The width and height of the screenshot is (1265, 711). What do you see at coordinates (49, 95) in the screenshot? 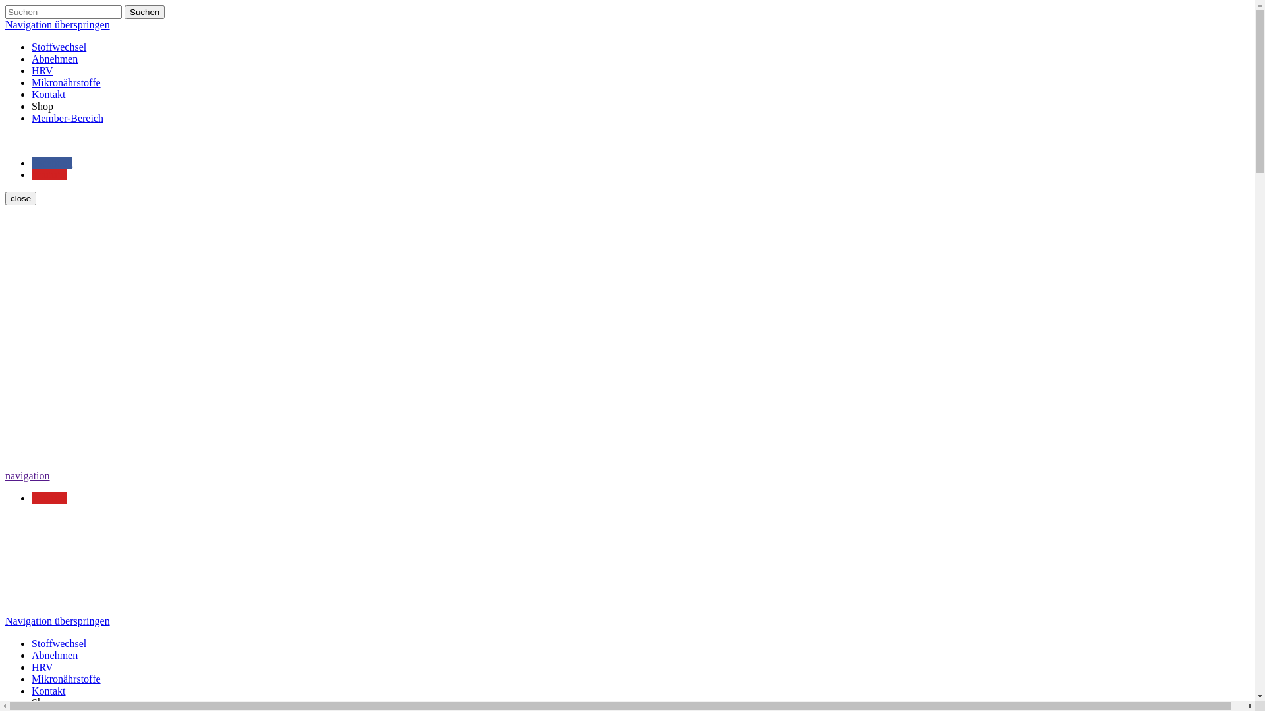
I see `Kontakt` at bounding box center [49, 95].